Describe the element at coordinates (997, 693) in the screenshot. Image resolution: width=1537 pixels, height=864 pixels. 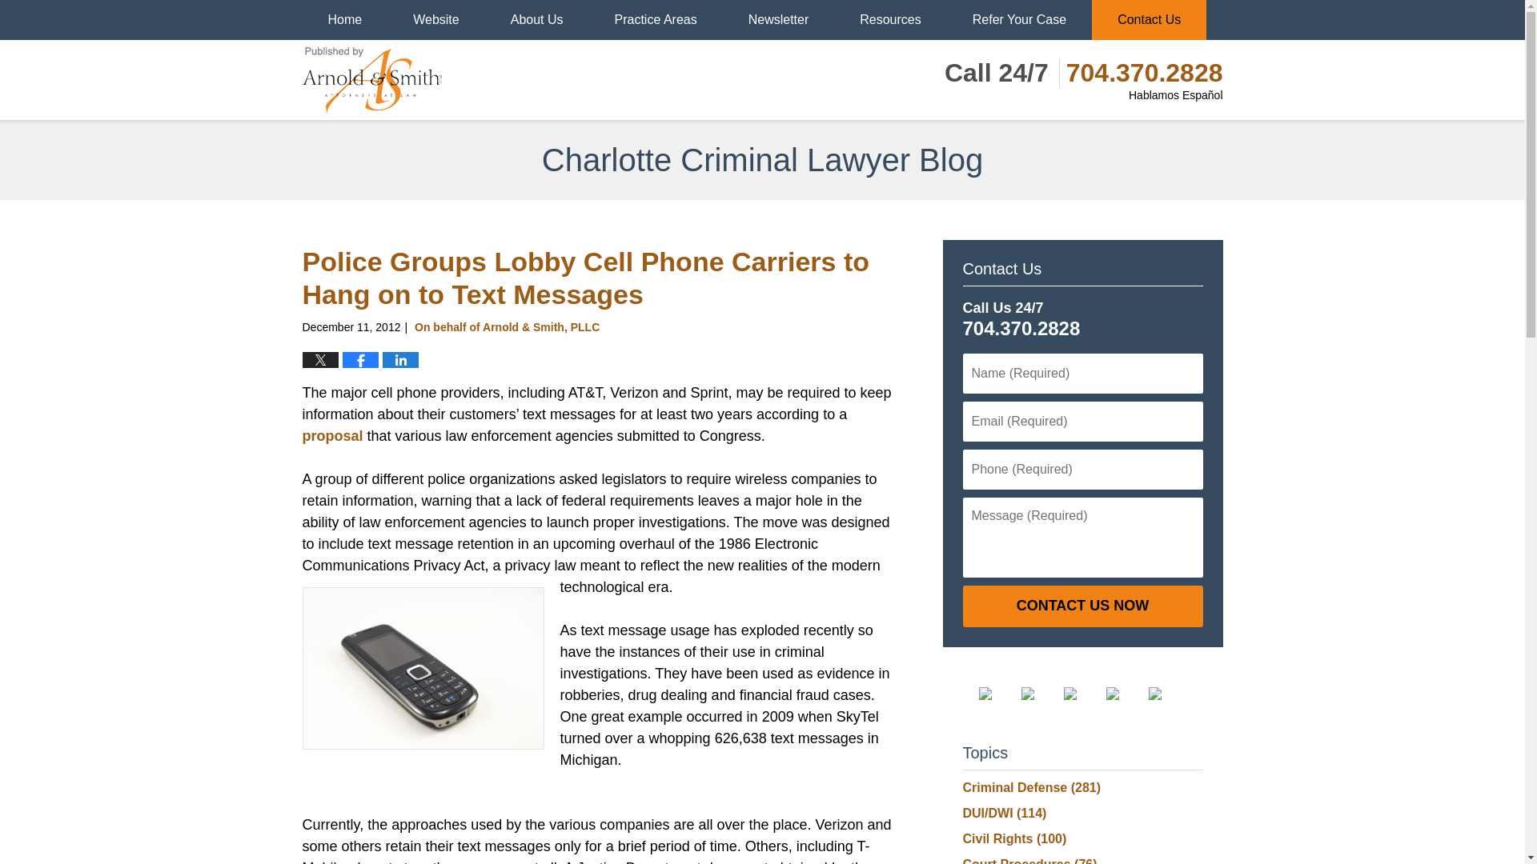
I see `Facebook` at that location.